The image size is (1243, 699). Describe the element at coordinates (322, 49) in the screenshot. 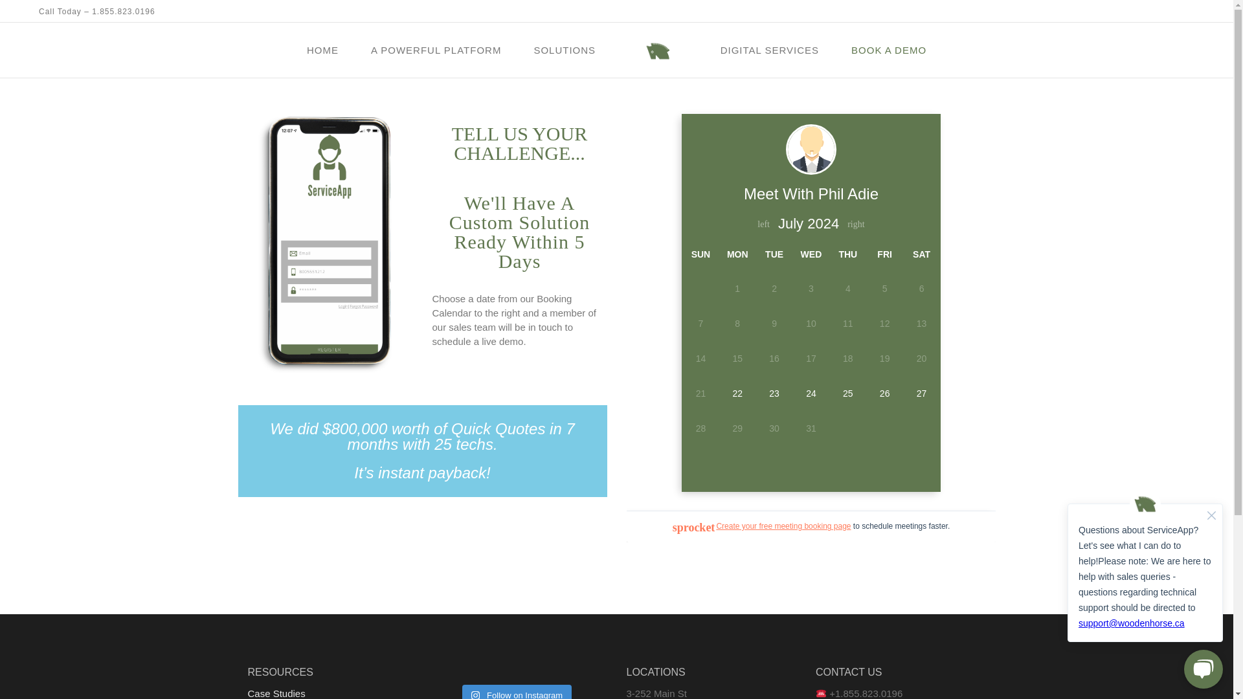

I see `HOME` at that location.